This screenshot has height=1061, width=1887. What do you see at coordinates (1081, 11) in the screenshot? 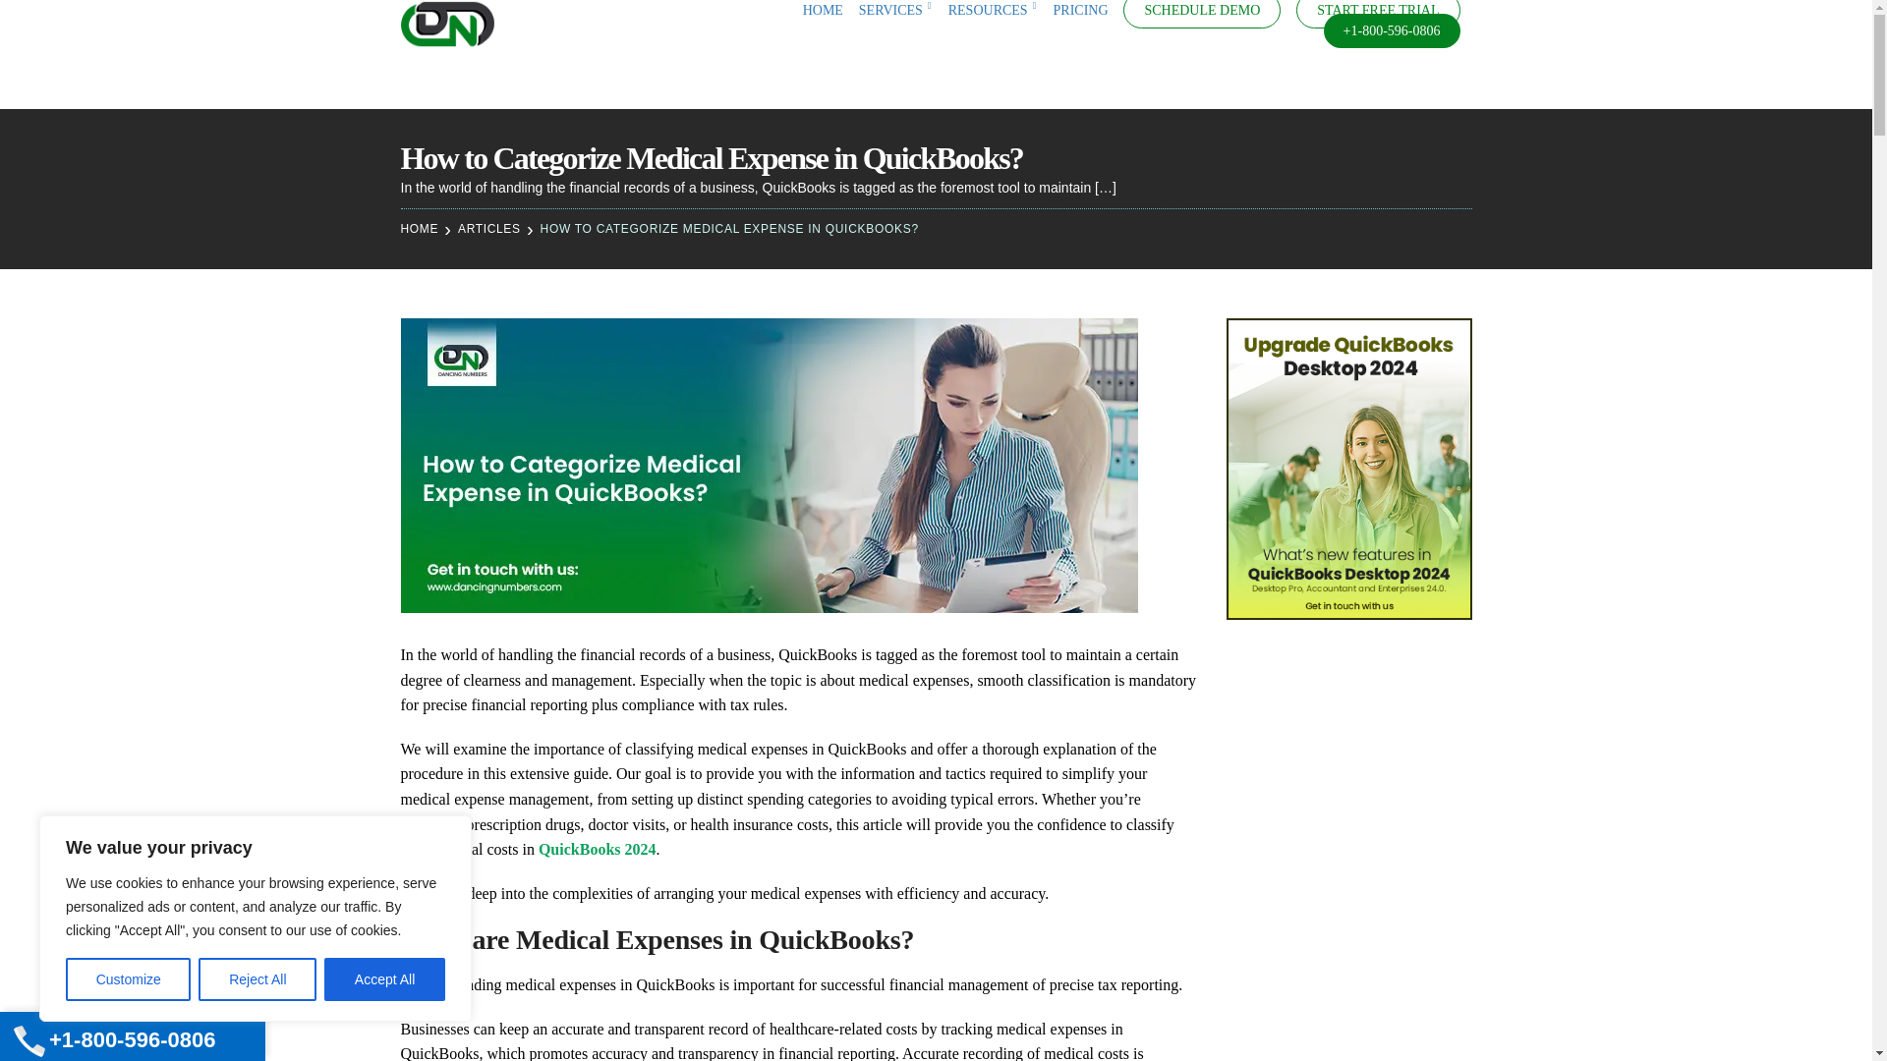
I see `PRICING` at bounding box center [1081, 11].